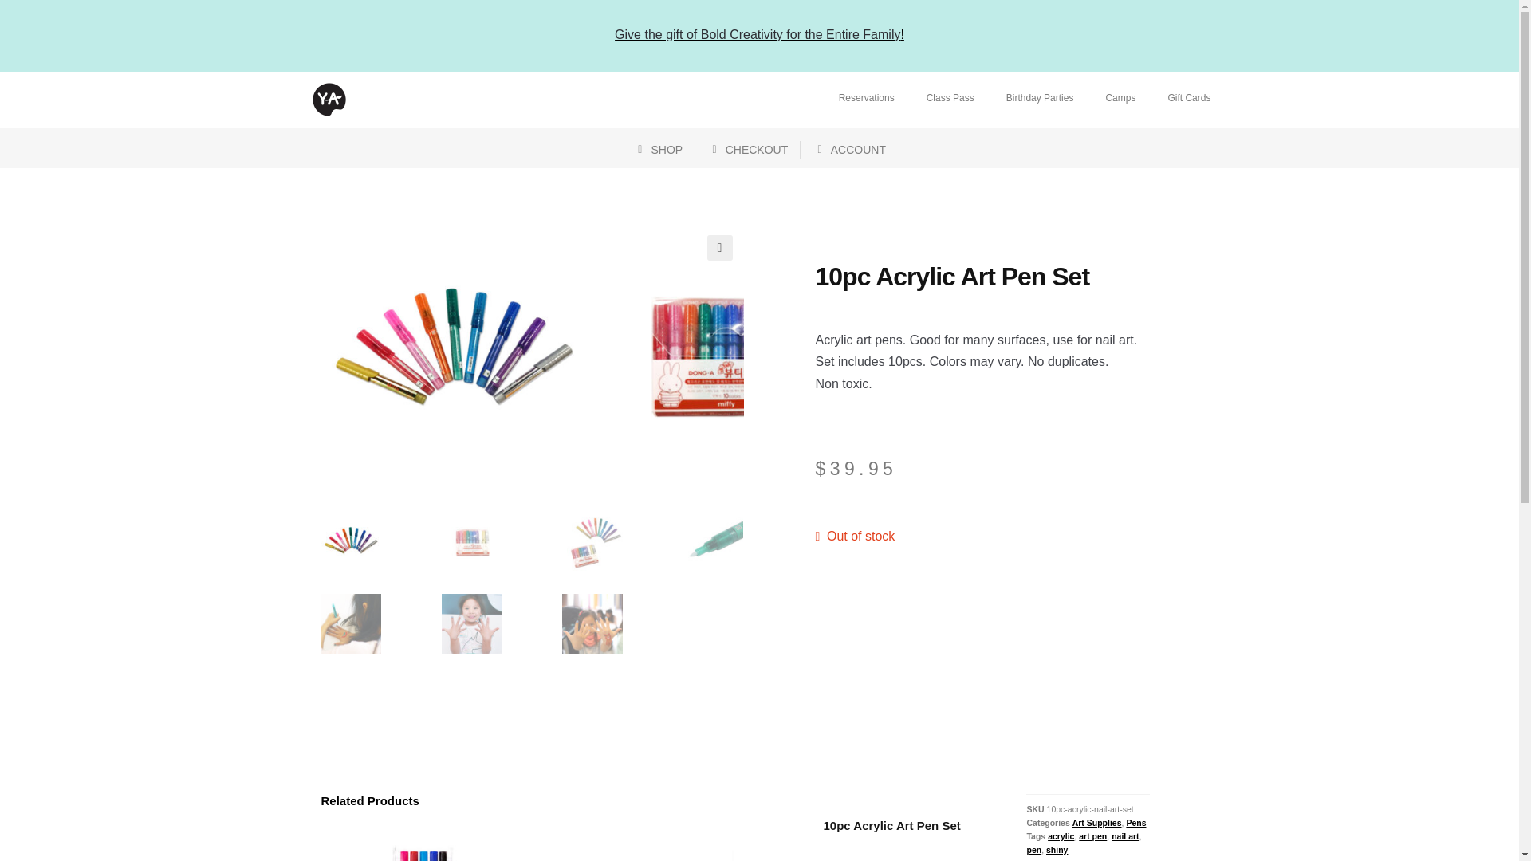 Image resolution: width=1531 pixels, height=861 pixels. Describe the element at coordinates (1061, 836) in the screenshot. I see `acrylic` at that location.